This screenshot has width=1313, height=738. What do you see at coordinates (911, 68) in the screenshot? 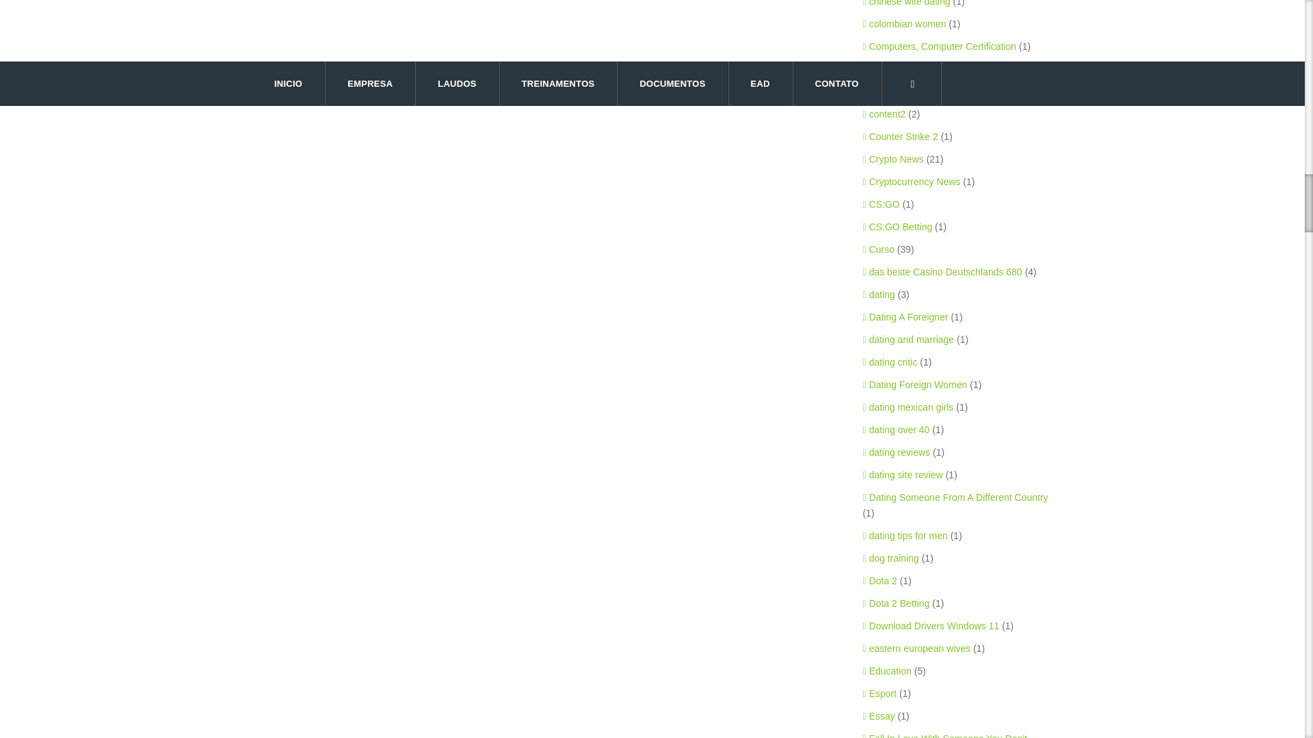
I see `Computers, Software` at bounding box center [911, 68].